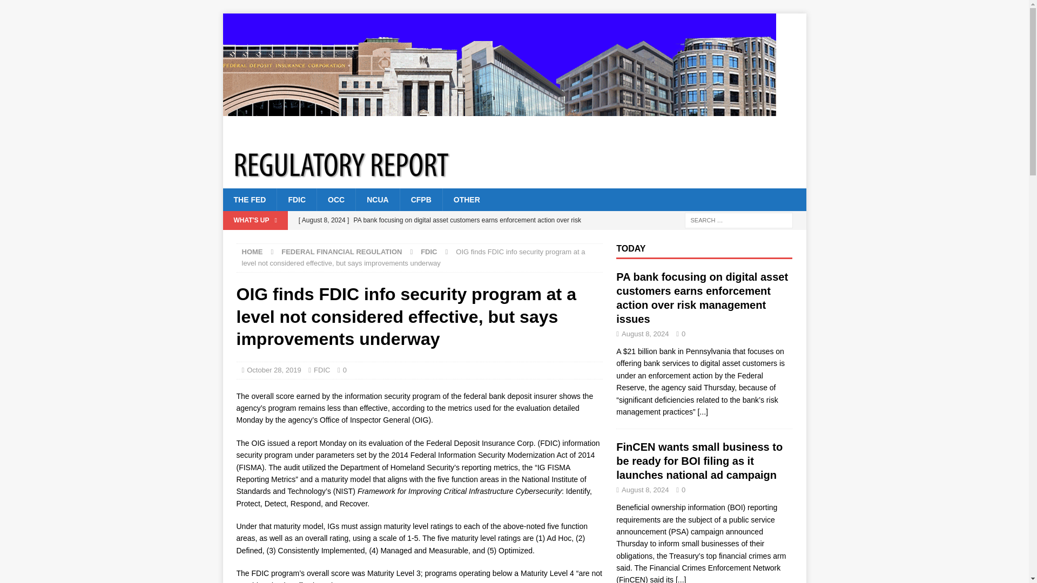 The image size is (1037, 583). What do you see at coordinates (296, 199) in the screenshot?
I see `FDIC` at bounding box center [296, 199].